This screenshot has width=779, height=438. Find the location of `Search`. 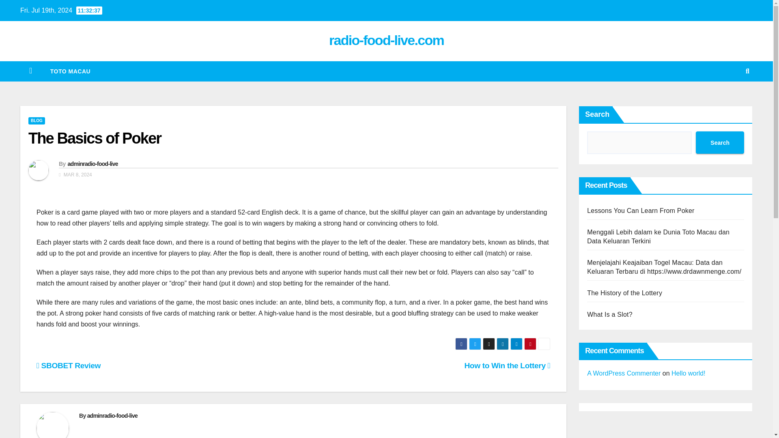

Search is located at coordinates (720, 143).